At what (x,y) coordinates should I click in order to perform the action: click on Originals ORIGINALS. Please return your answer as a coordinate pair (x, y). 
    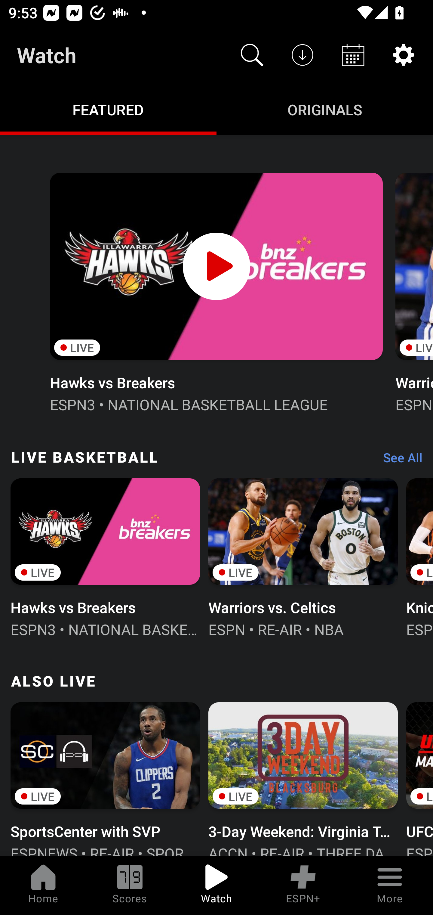
    Looking at the image, I should click on (325, 109).